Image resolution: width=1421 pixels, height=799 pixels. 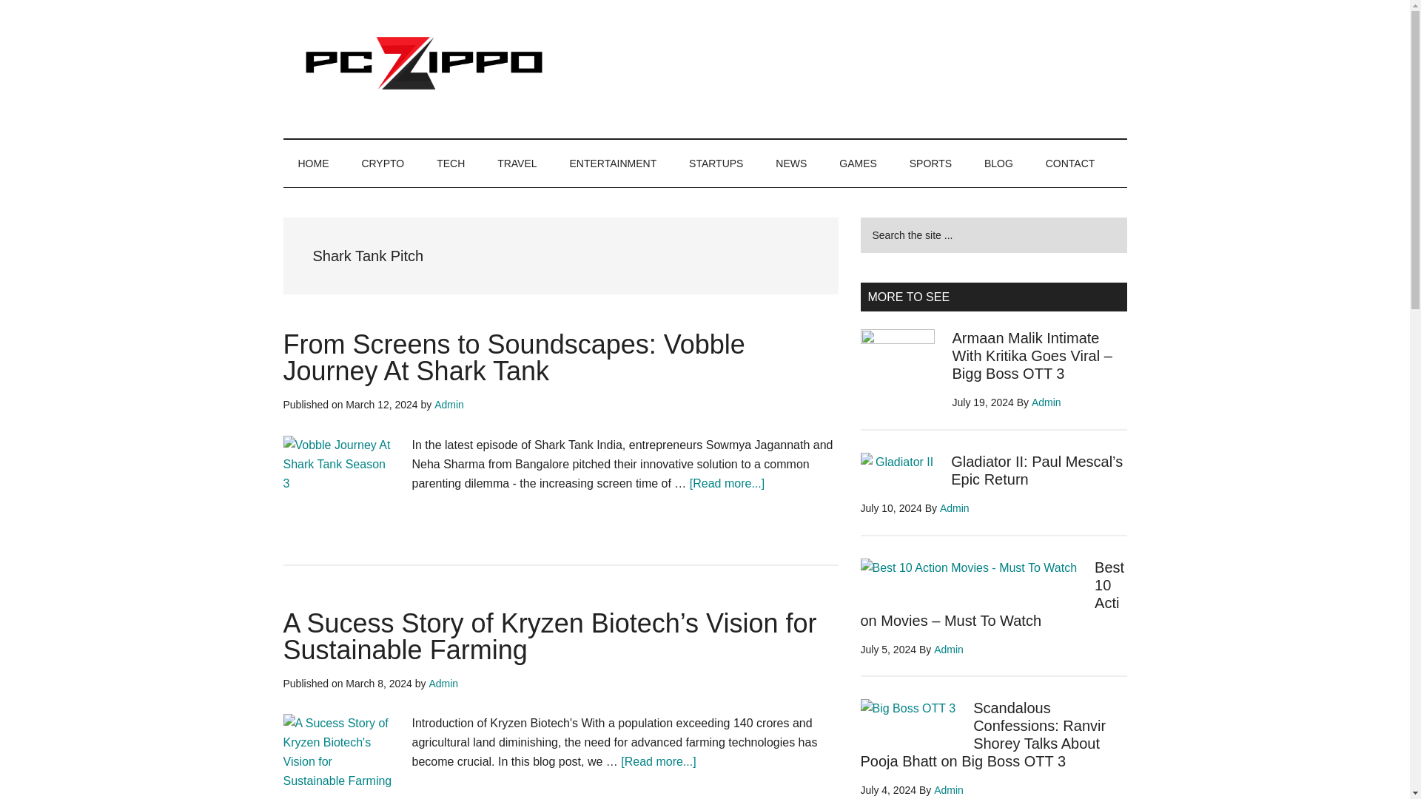 What do you see at coordinates (858, 163) in the screenshot?
I see `GAMES` at bounding box center [858, 163].